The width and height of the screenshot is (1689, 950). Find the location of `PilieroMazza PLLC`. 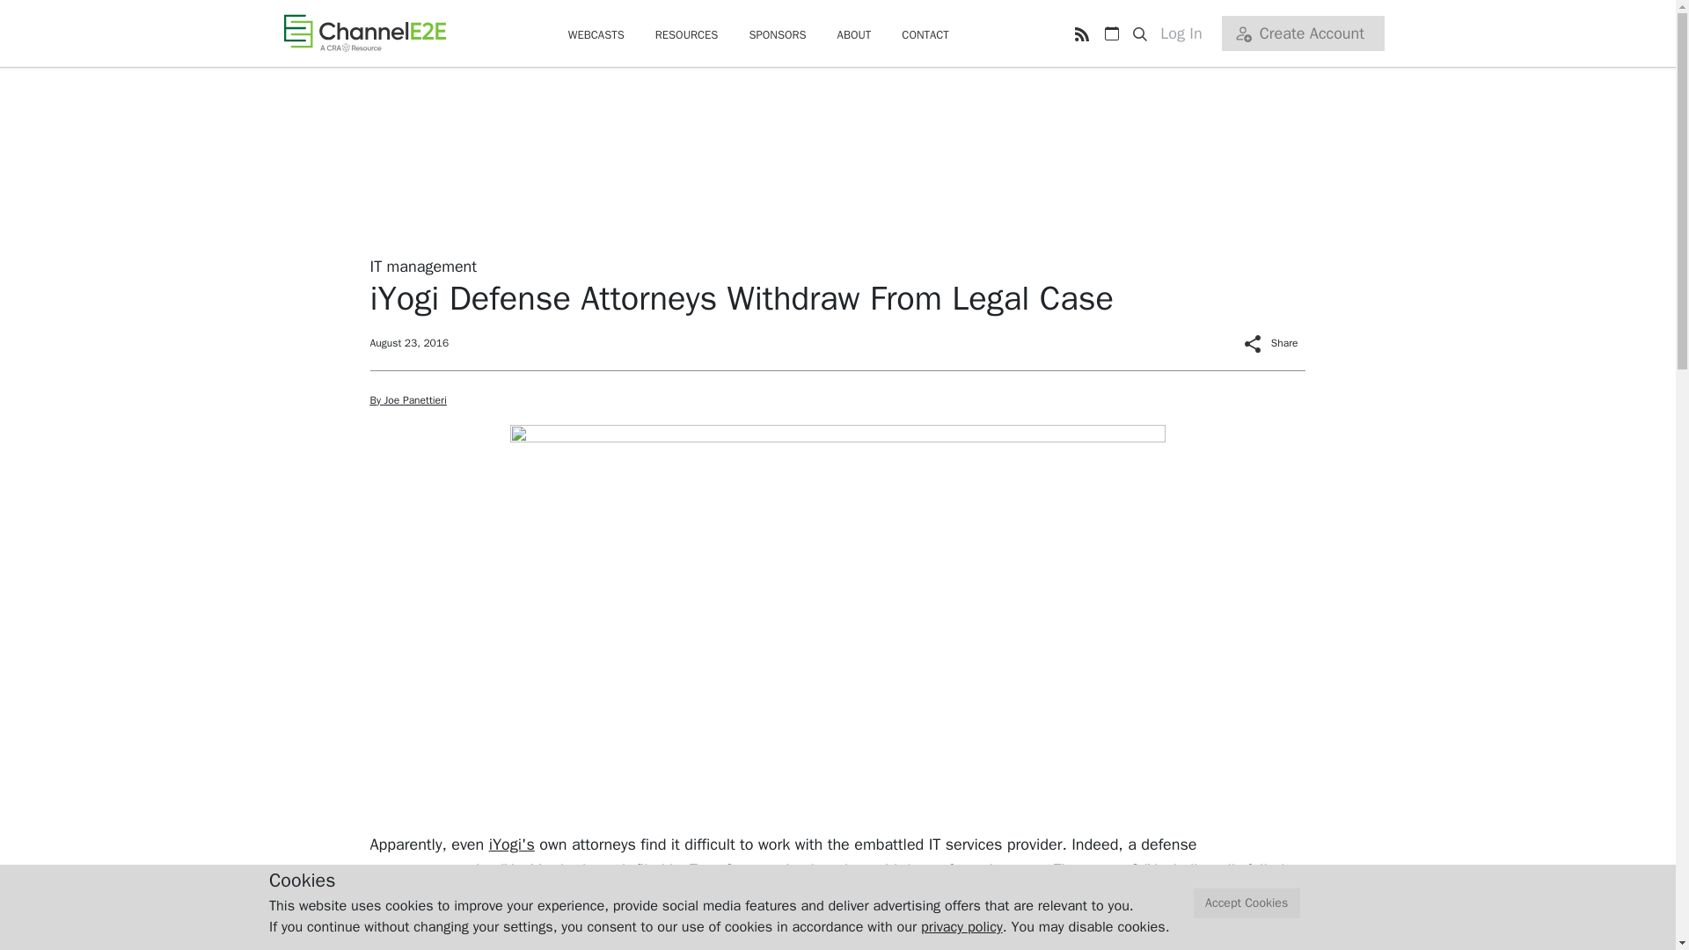

PilieroMazza PLLC is located at coordinates (707, 941).